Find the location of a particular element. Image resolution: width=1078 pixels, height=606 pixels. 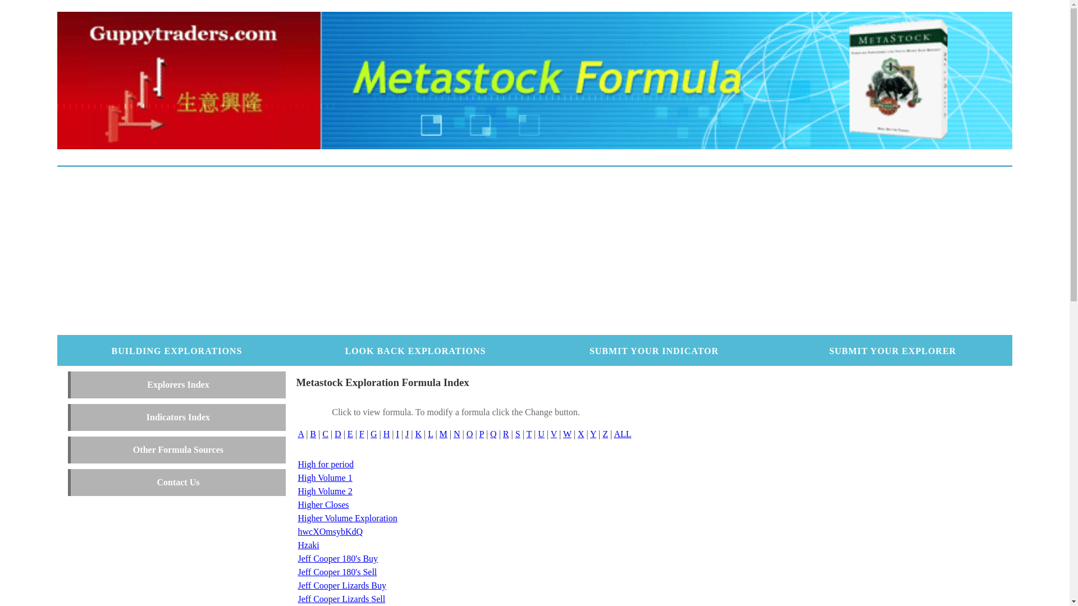

J is located at coordinates (407, 434).